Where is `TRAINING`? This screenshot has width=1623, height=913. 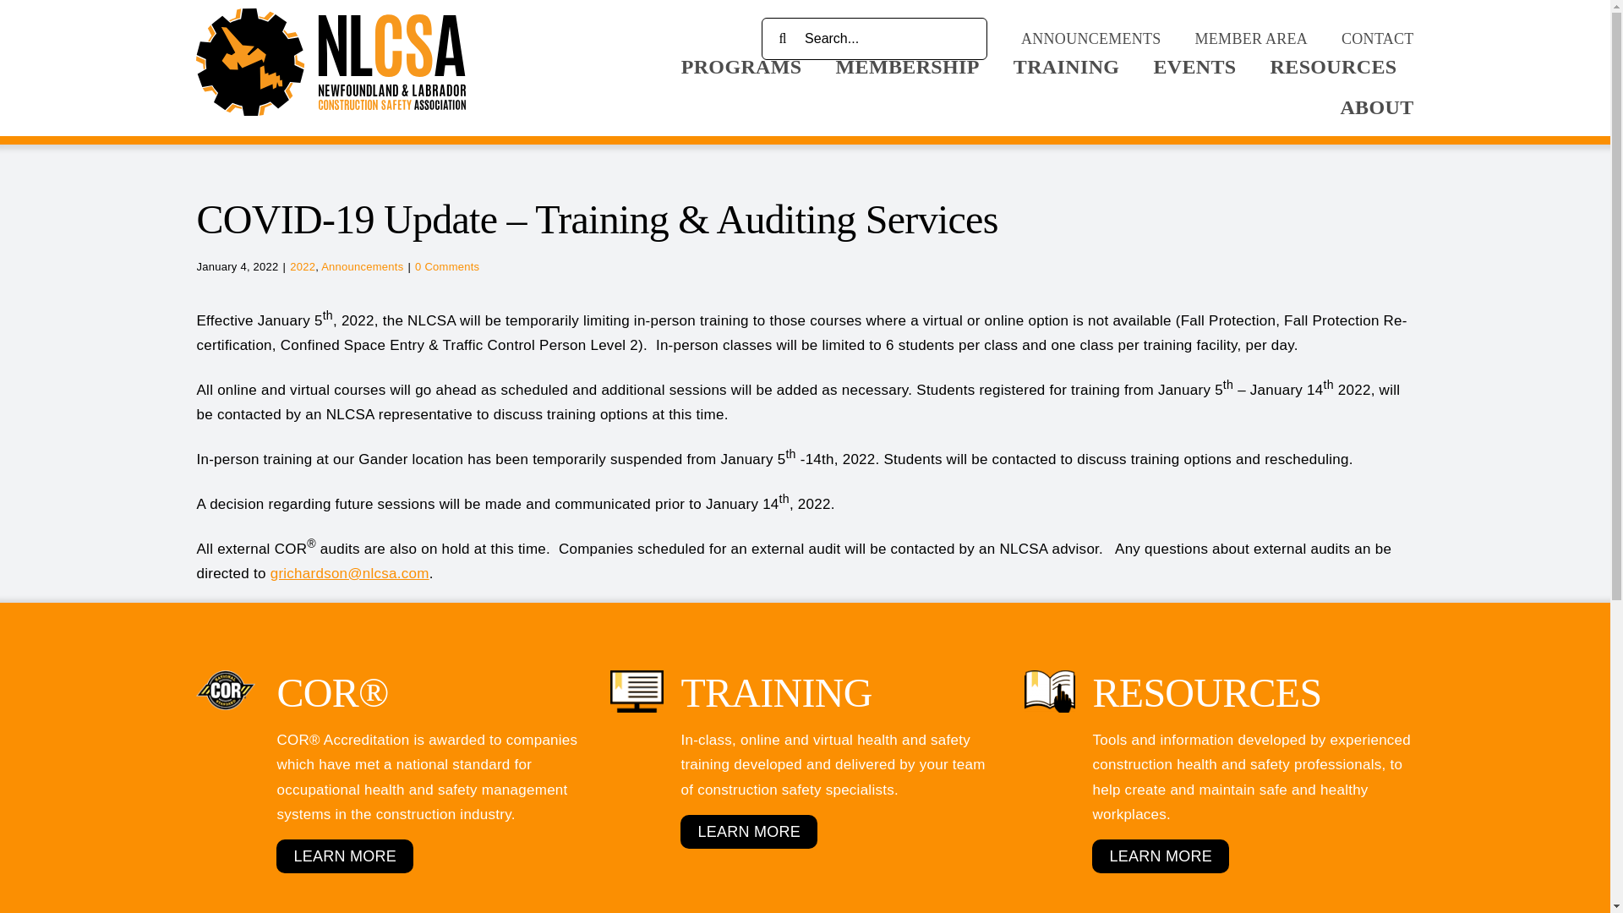 TRAINING is located at coordinates (1066, 66).